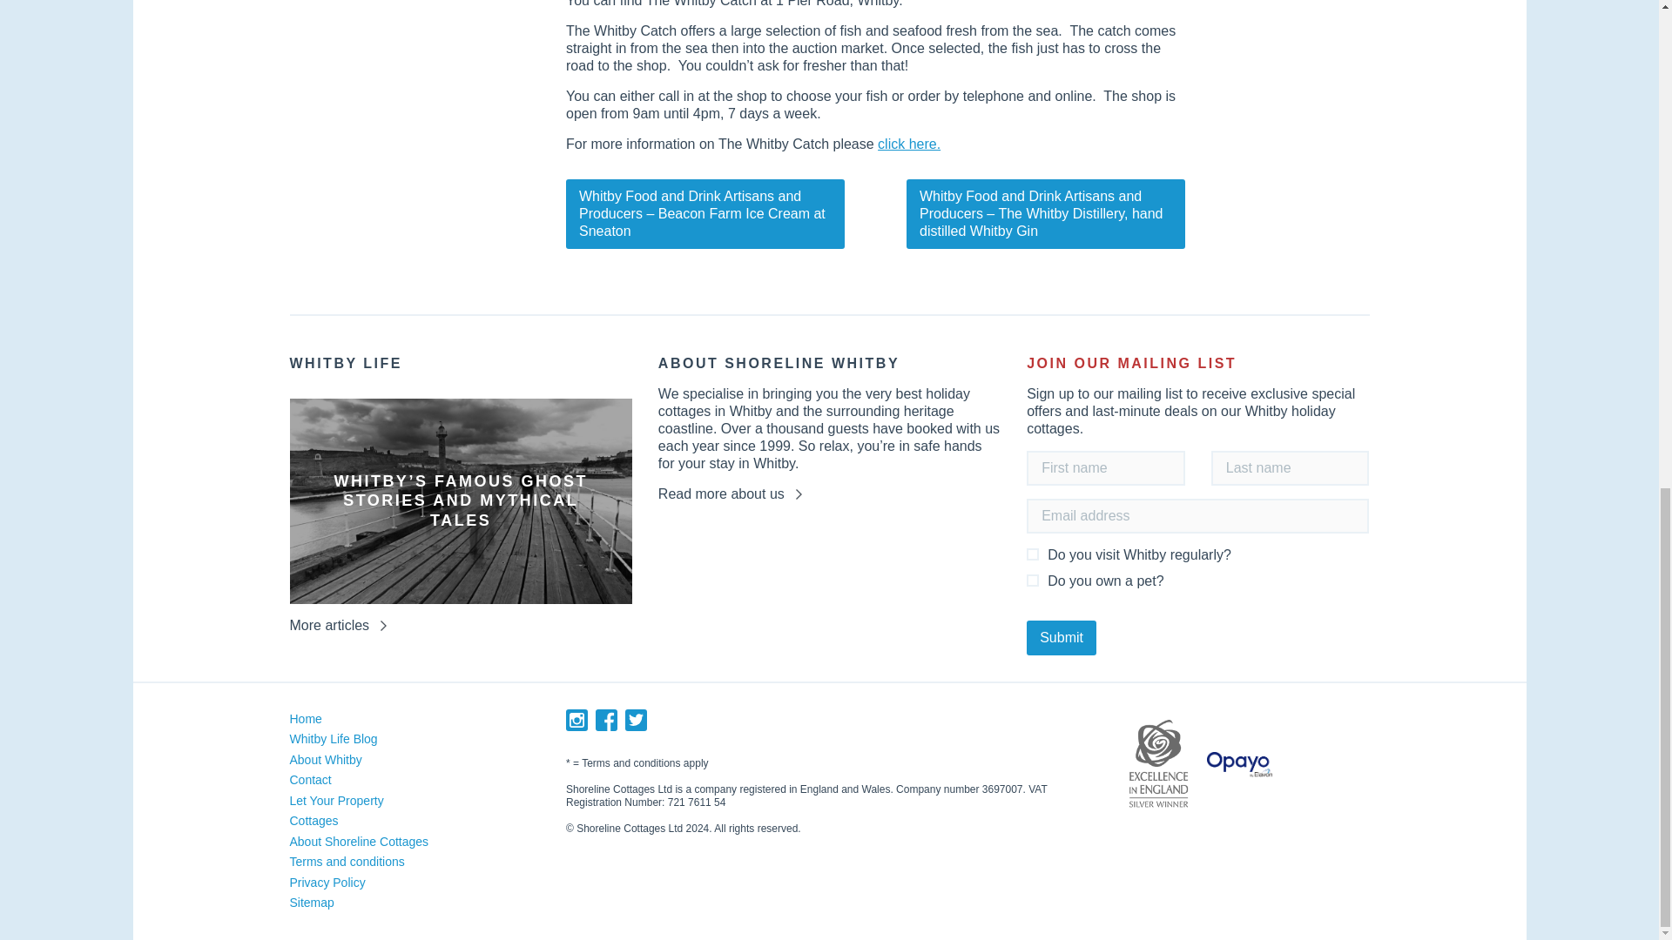 This screenshot has width=1672, height=940. Describe the element at coordinates (909, 143) in the screenshot. I see `click here.` at that location.